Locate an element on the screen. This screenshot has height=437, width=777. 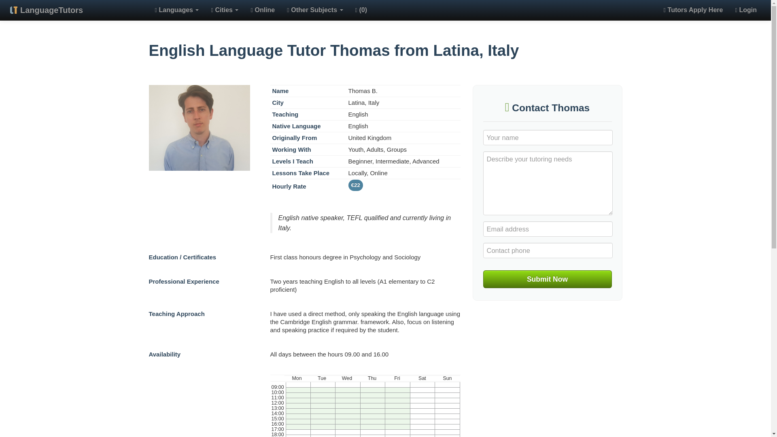
Sun 08:00 - 09:00 is located at coordinates (448, 384).